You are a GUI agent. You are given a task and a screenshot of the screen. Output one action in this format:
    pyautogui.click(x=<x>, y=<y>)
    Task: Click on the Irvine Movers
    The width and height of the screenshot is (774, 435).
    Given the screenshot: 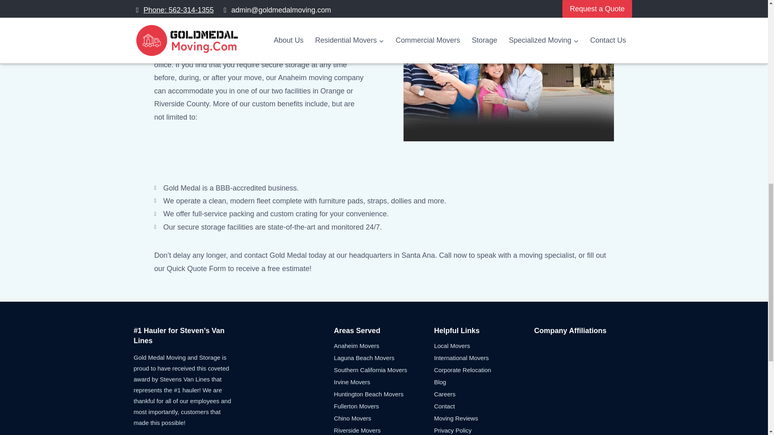 What is the action you would take?
    pyautogui.click(x=383, y=382)
    